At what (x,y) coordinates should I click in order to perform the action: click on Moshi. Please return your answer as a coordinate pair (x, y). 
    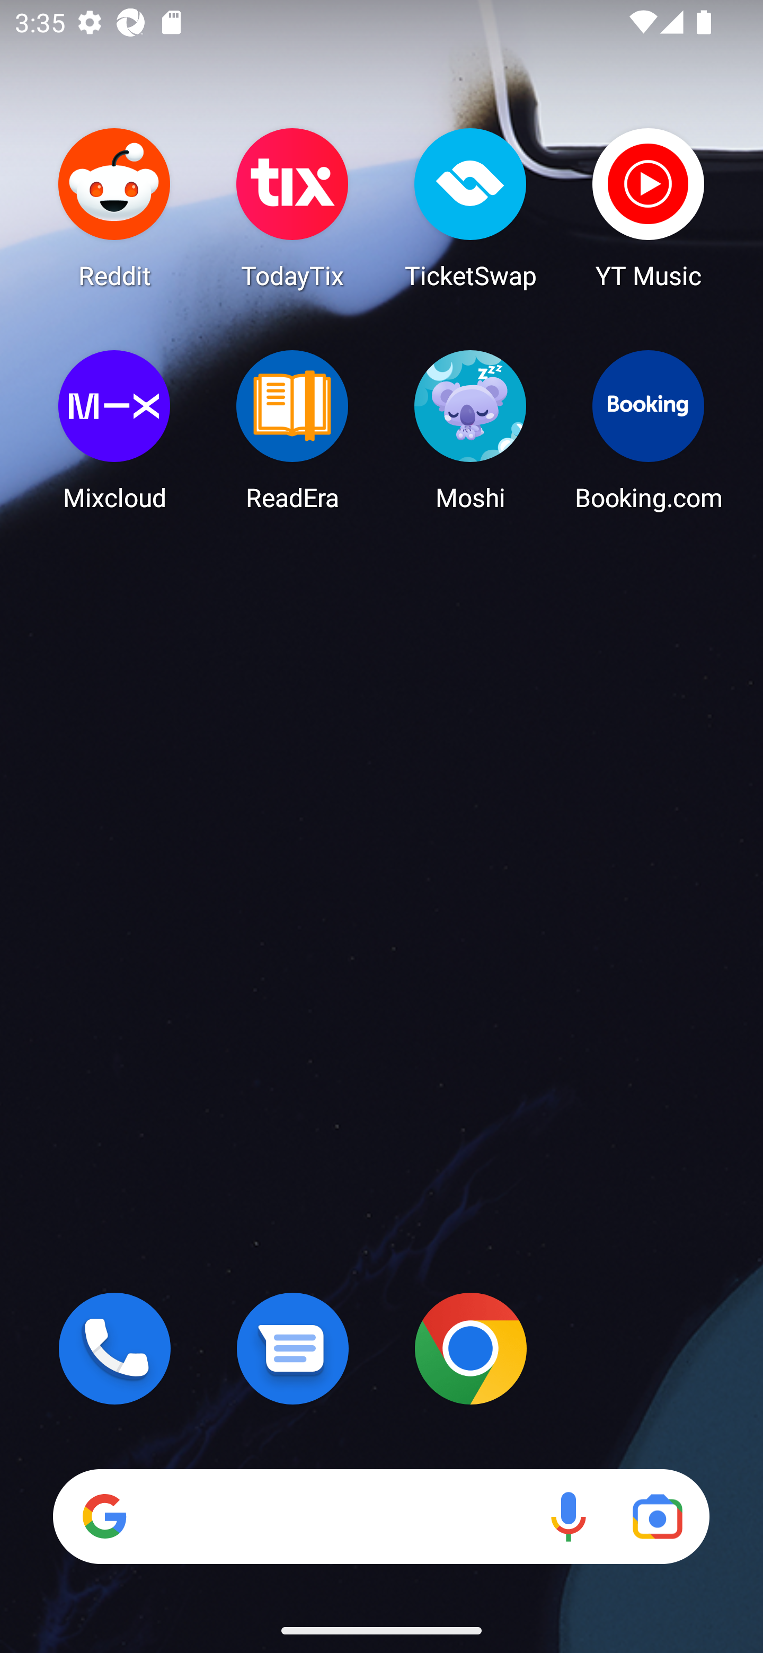
    Looking at the image, I should click on (471, 430).